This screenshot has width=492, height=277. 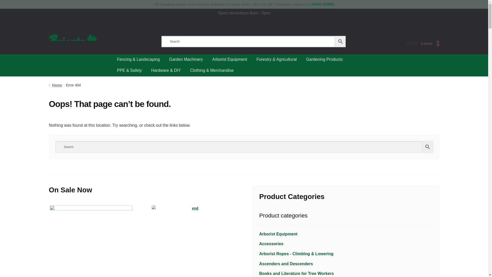 What do you see at coordinates (278, 234) in the screenshot?
I see `Arborist Equipment` at bounding box center [278, 234].